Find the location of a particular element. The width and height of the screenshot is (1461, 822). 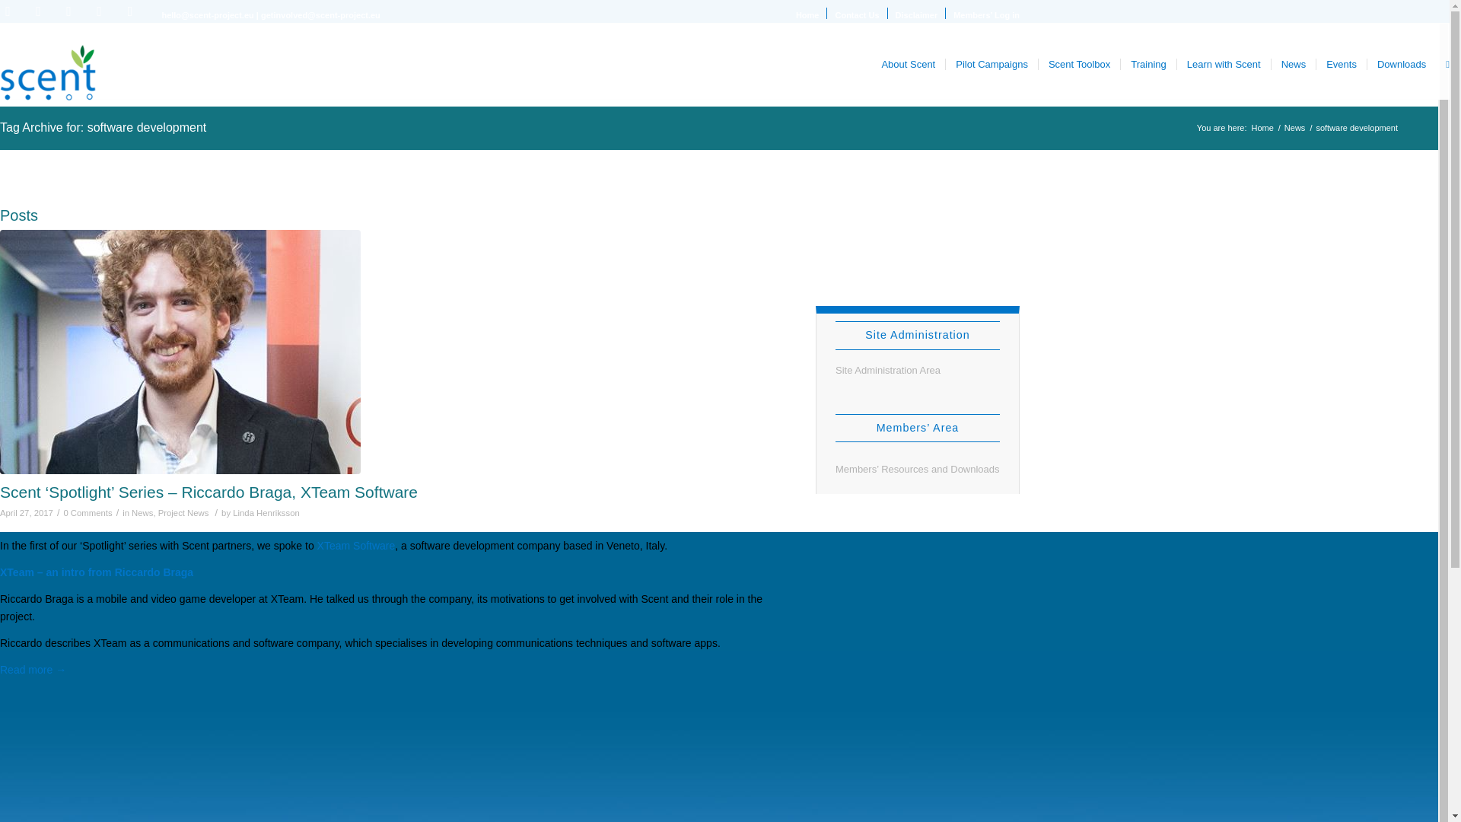

News is located at coordinates (1295, 128).